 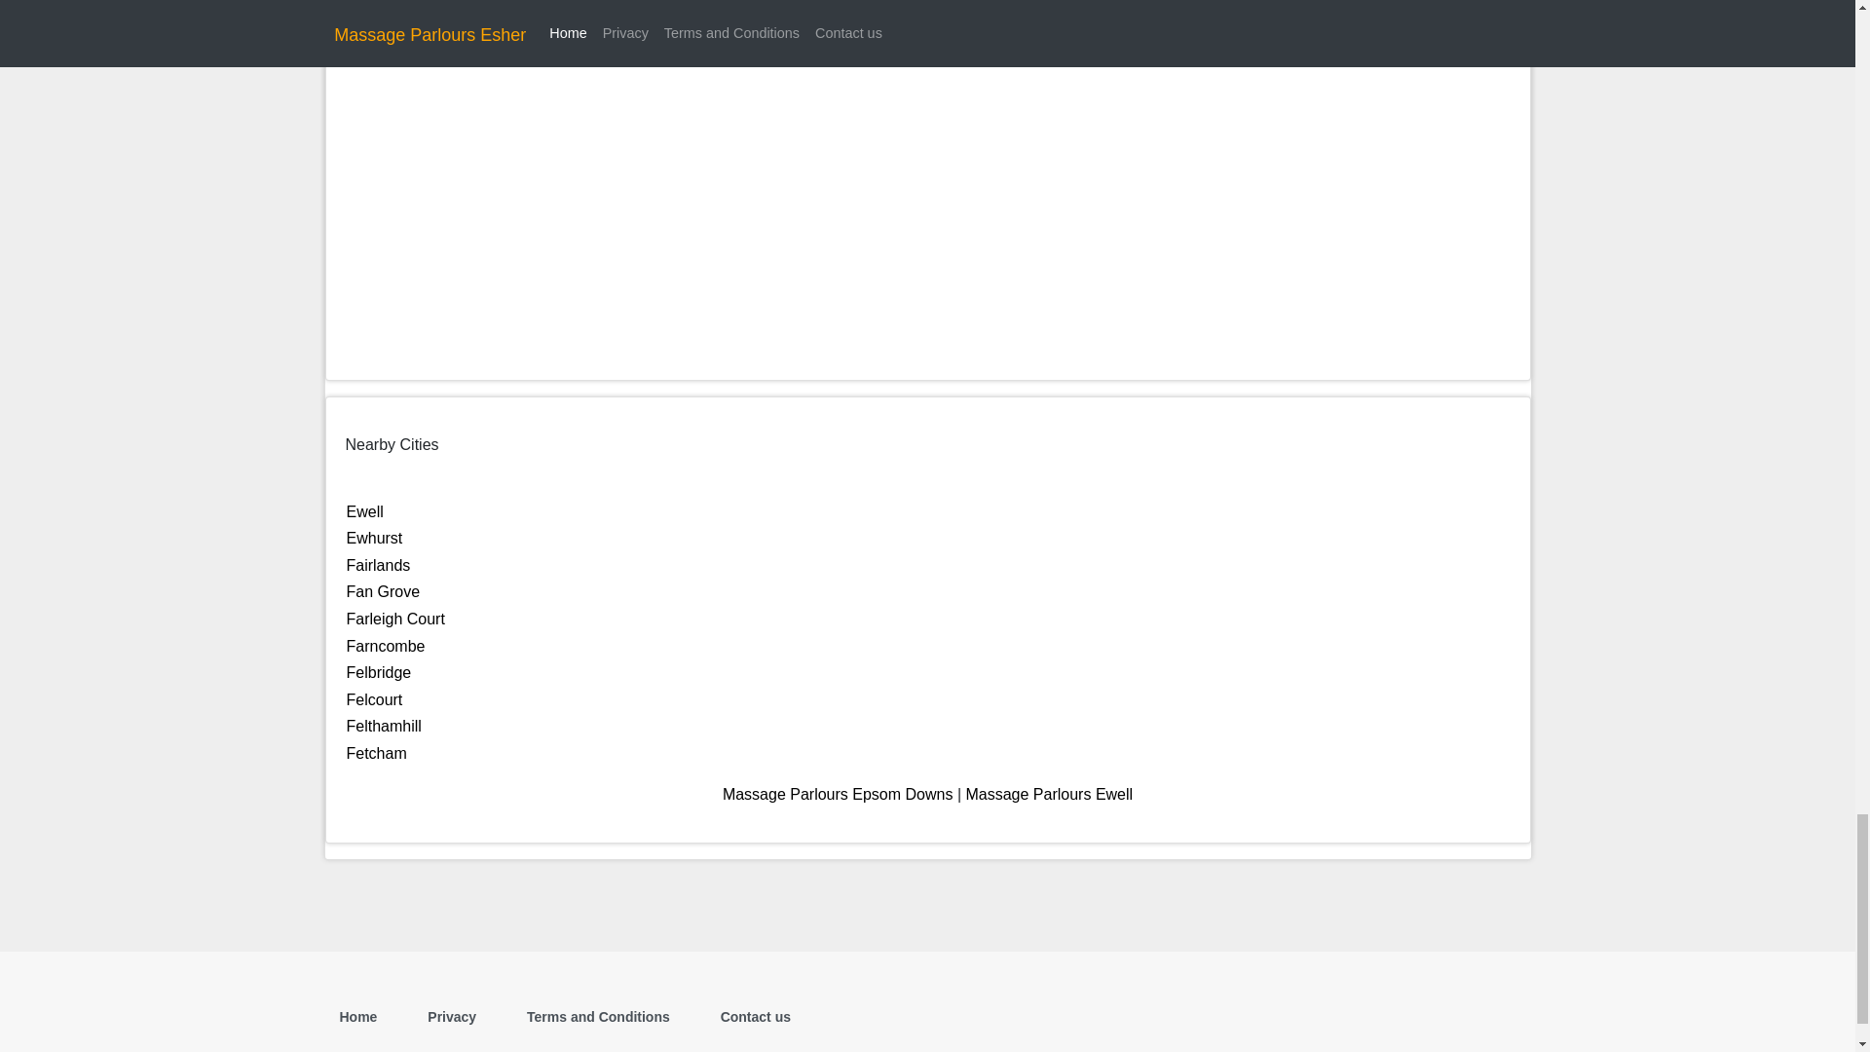 What do you see at coordinates (838, 794) in the screenshot?
I see `Massage Parlours Epsom Downs` at bounding box center [838, 794].